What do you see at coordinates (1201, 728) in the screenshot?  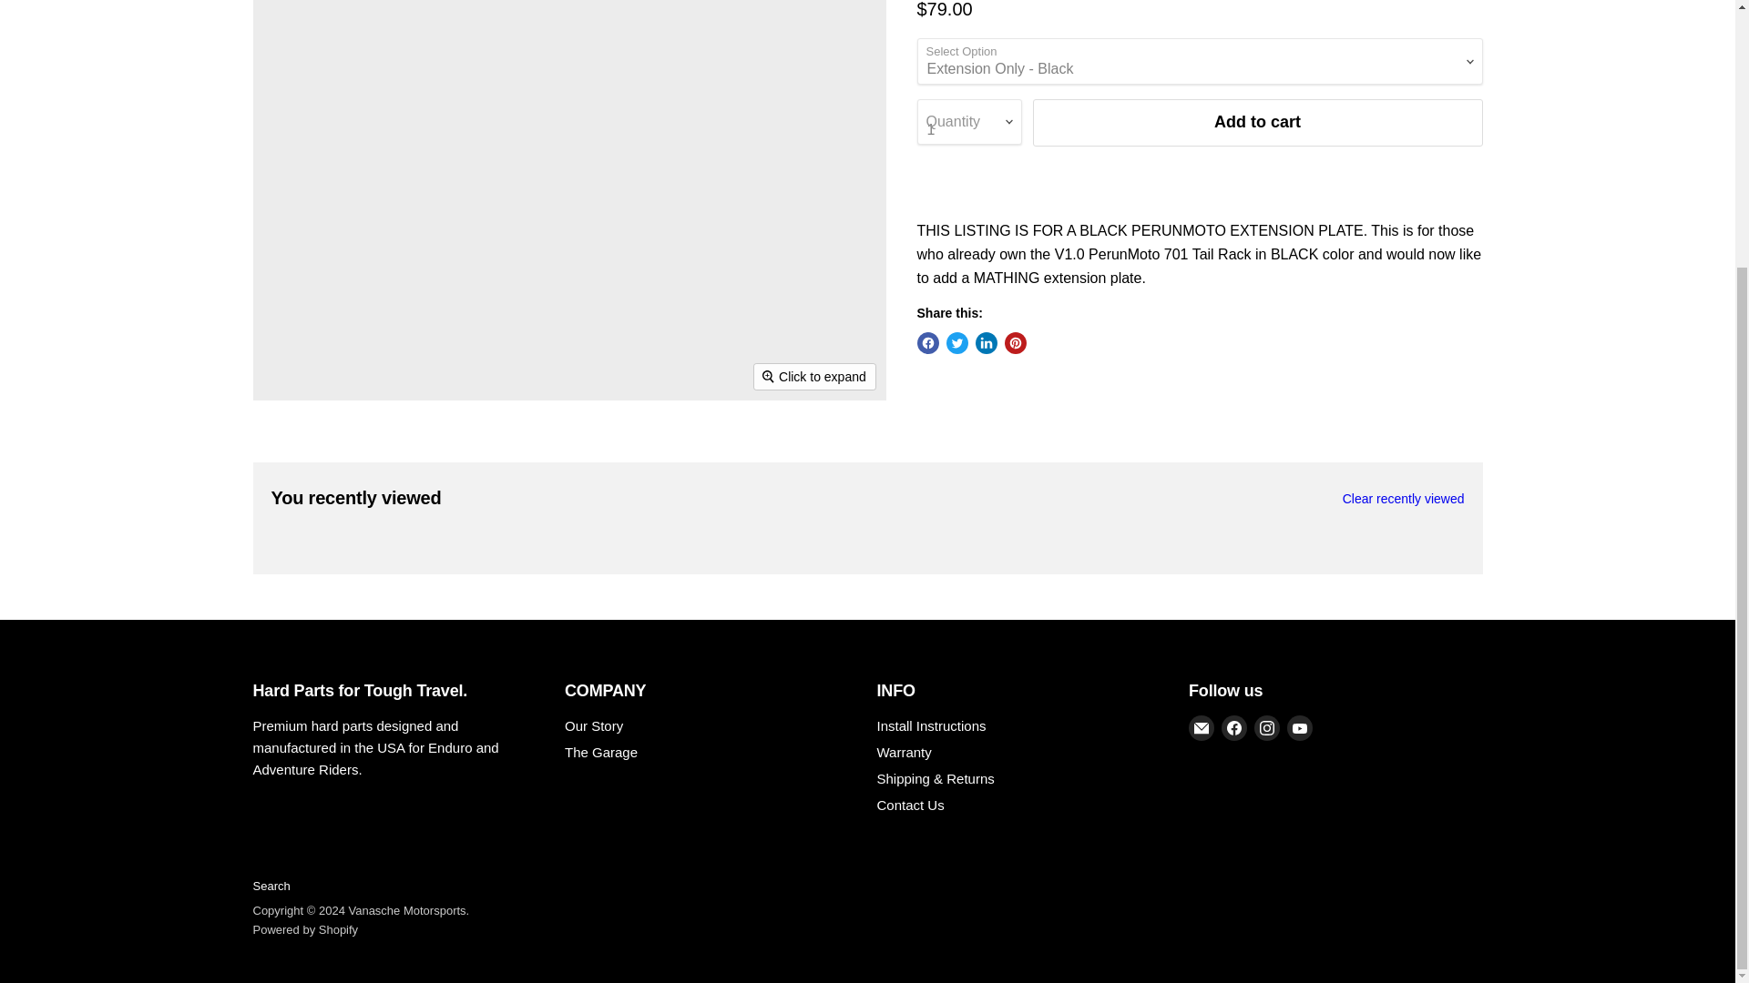 I see `Email` at bounding box center [1201, 728].